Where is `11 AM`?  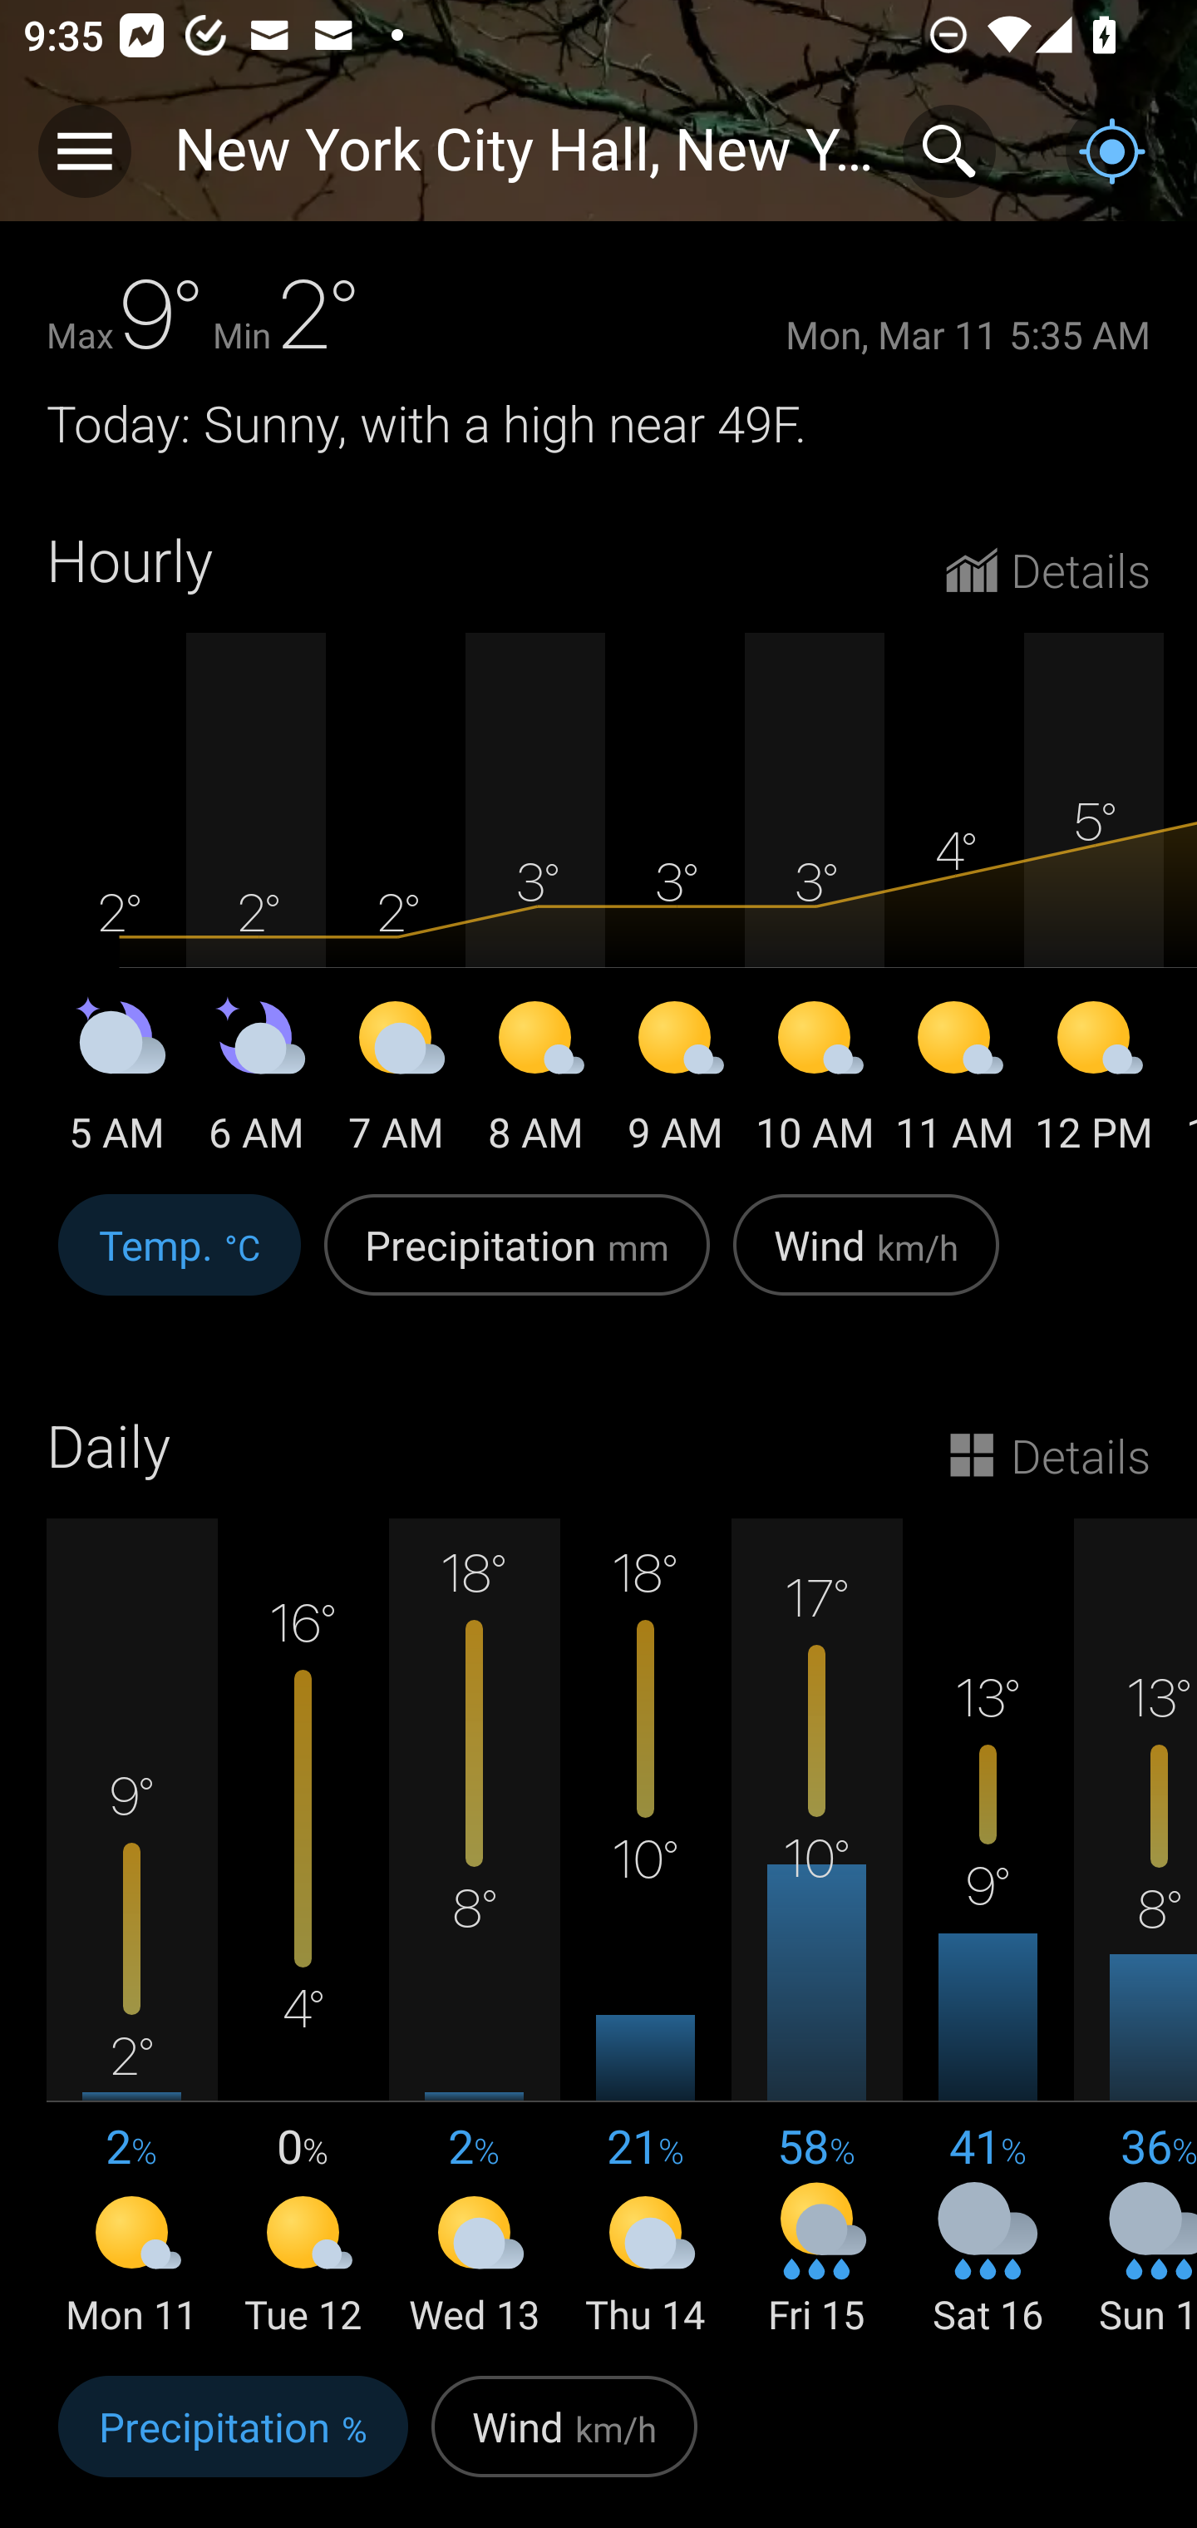
11 AM is located at coordinates (954, 1081).